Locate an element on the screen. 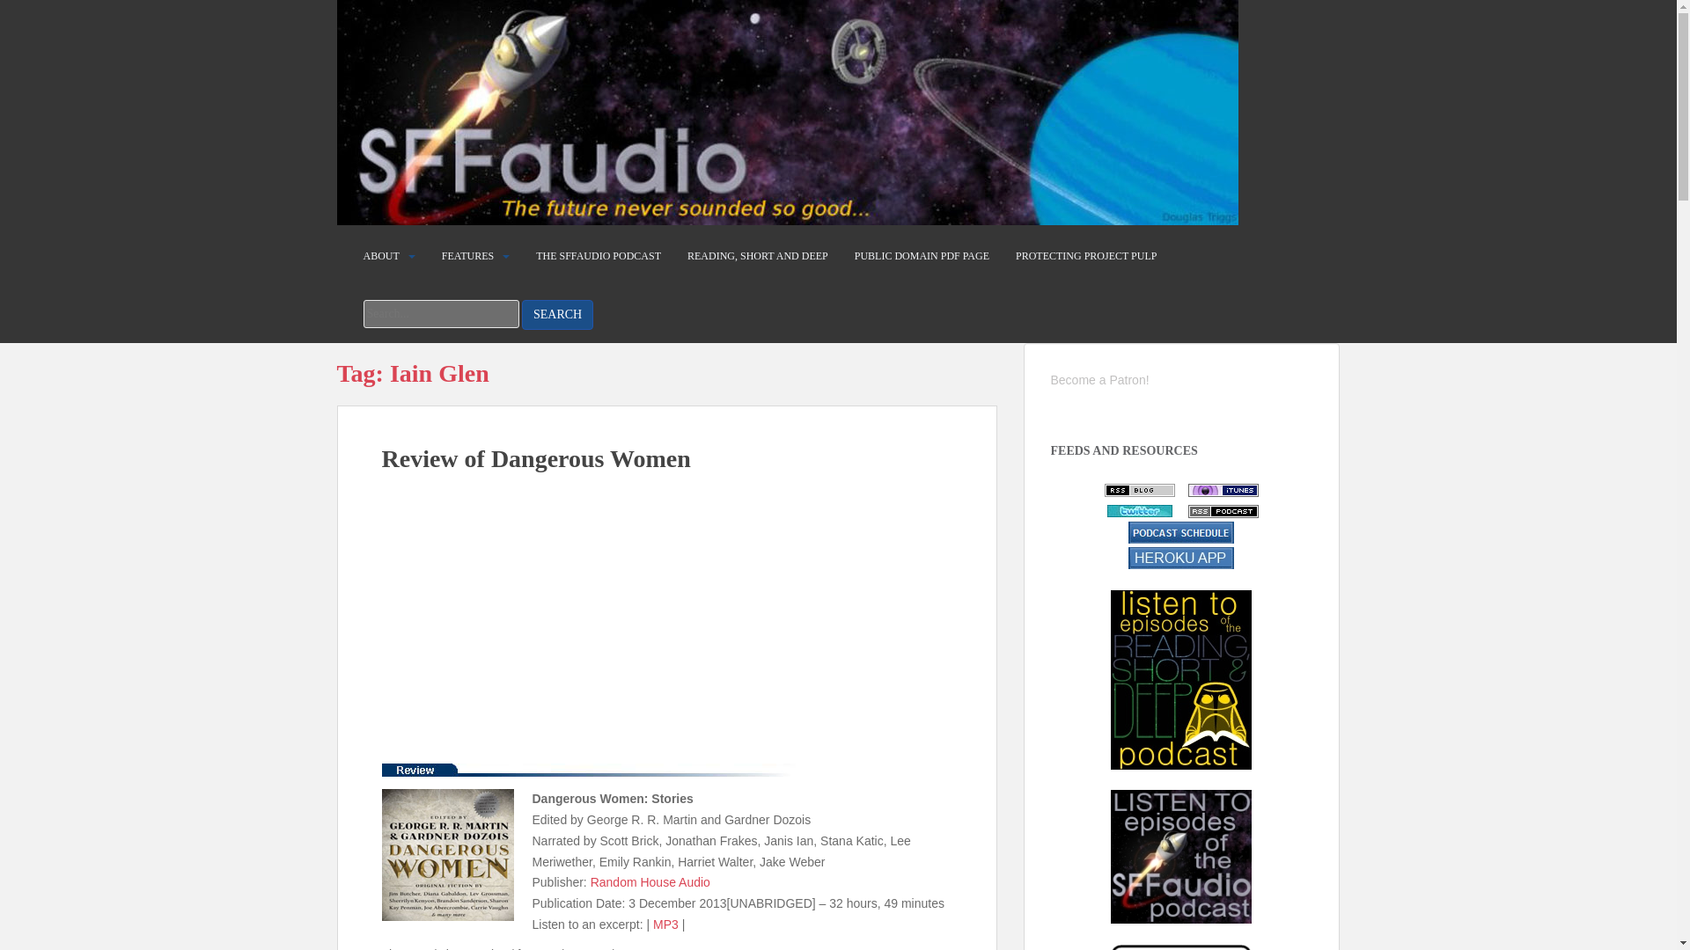  ABOUT is located at coordinates (380, 256).